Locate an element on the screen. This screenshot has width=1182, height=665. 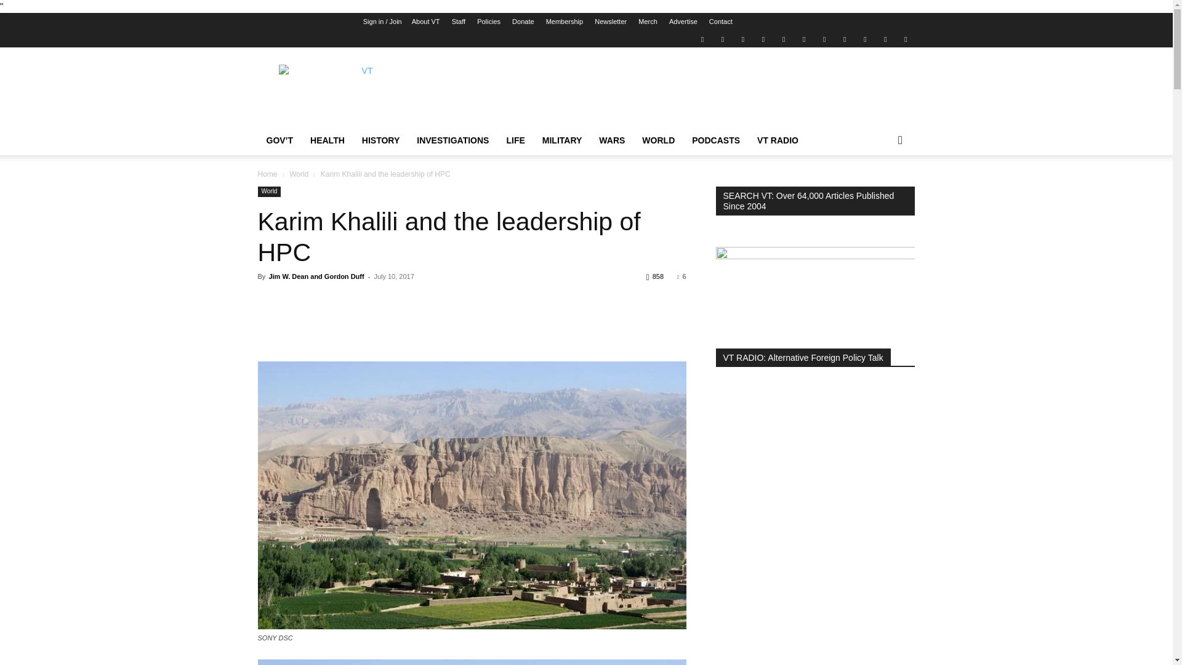
Mail is located at coordinates (742, 38).